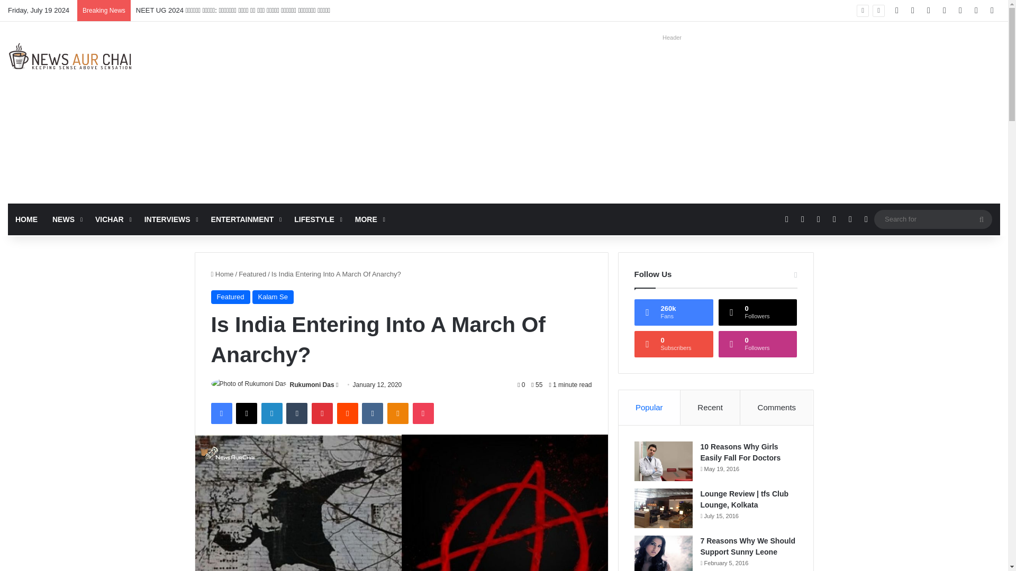  What do you see at coordinates (170, 219) in the screenshot?
I see `INTERVIEWS` at bounding box center [170, 219].